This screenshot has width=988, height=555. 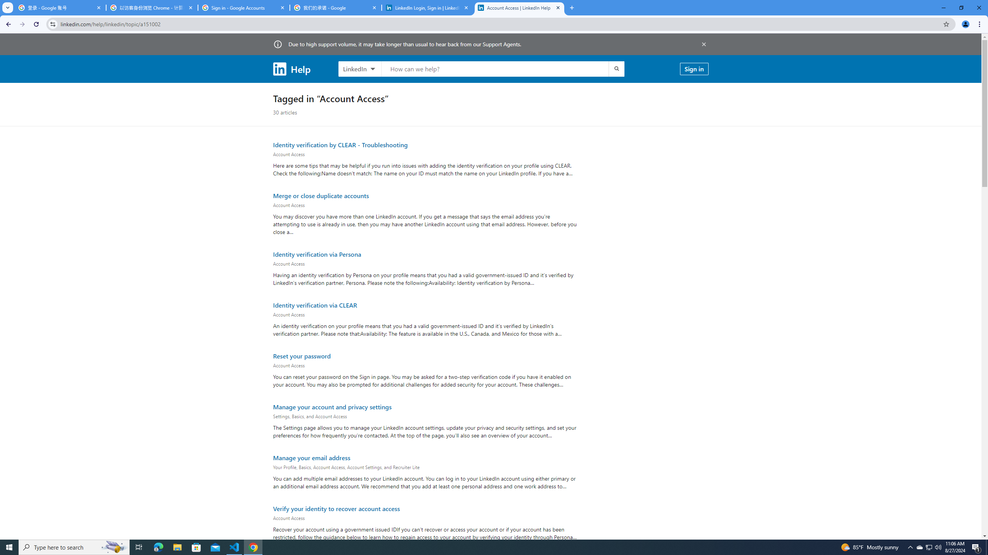 What do you see at coordinates (340, 144) in the screenshot?
I see `Identity verification by CLEAR - Troubleshooting` at bounding box center [340, 144].